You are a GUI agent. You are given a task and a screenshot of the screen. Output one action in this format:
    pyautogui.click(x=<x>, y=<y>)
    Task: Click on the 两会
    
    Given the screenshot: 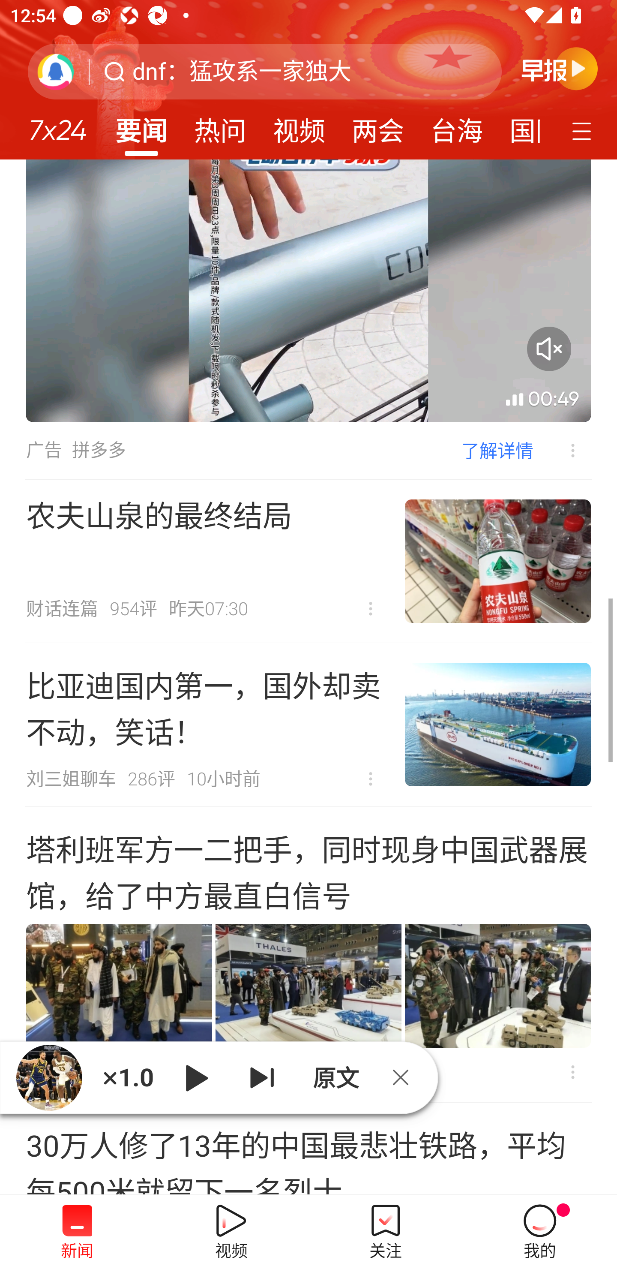 What is the action you would take?
    pyautogui.click(x=378, y=126)
    